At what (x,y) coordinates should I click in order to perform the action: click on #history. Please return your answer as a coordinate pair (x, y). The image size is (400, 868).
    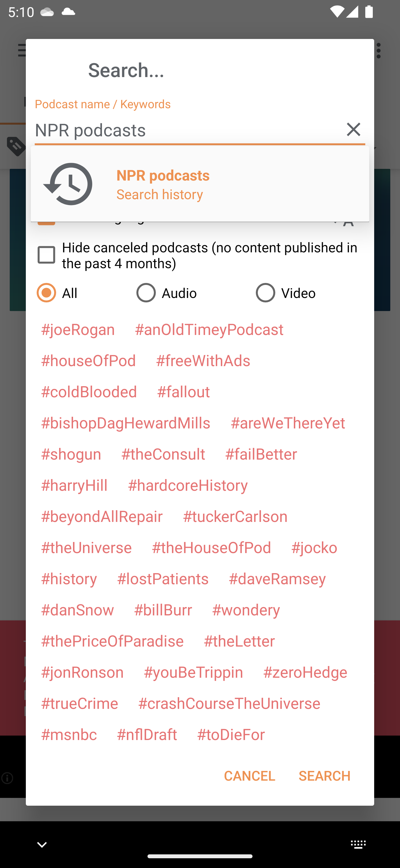
    Looking at the image, I should click on (69, 578).